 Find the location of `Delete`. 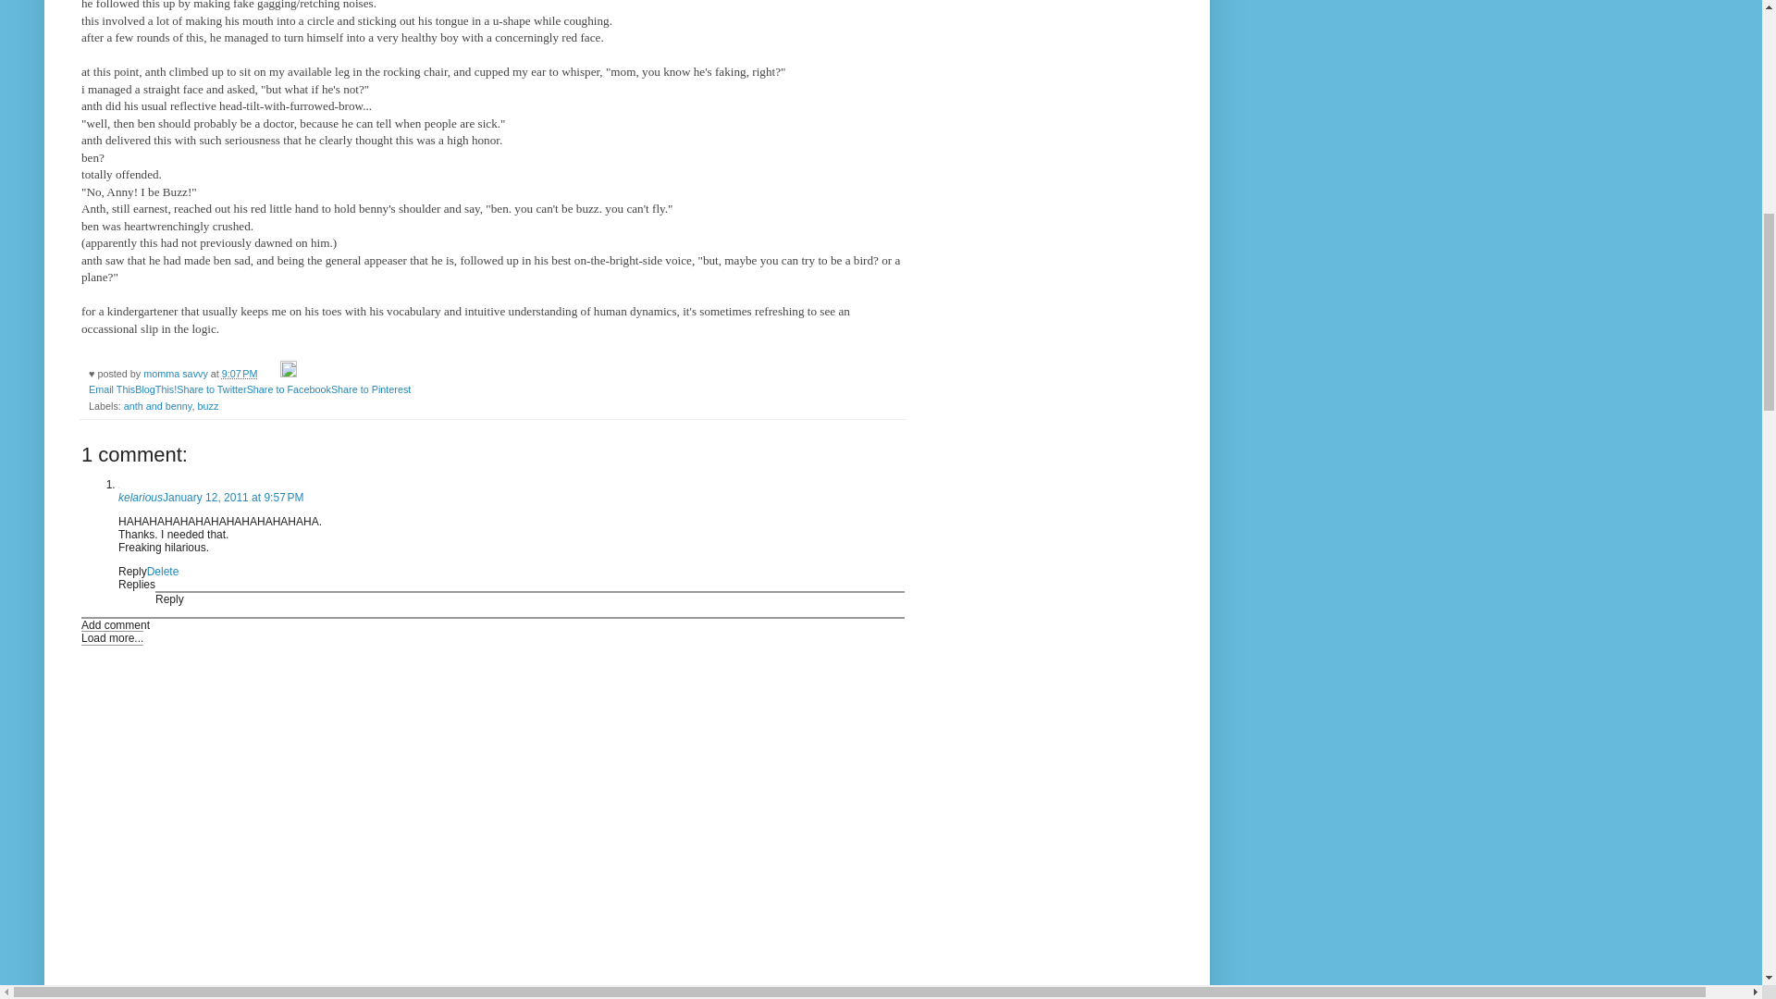

Delete is located at coordinates (163, 572).